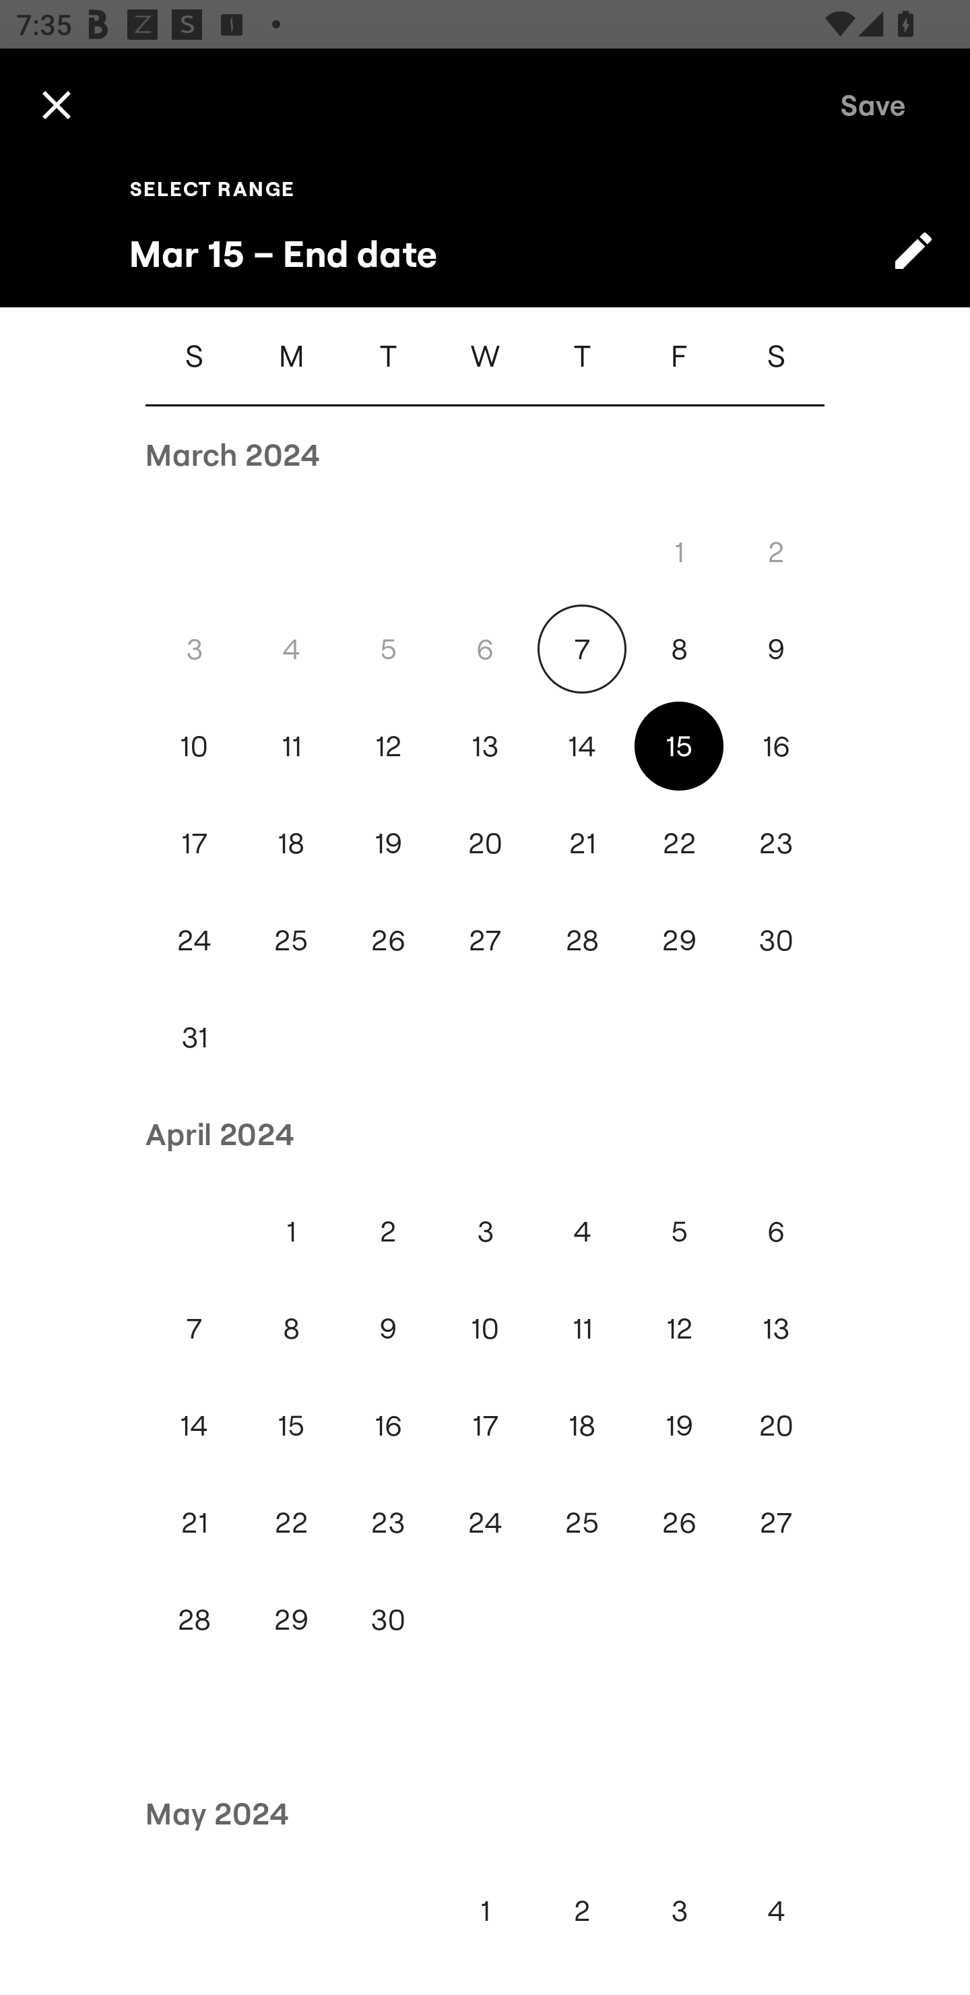 The image size is (970, 1995). Describe the element at coordinates (679, 746) in the screenshot. I see `15 Fri, Mar 15` at that location.